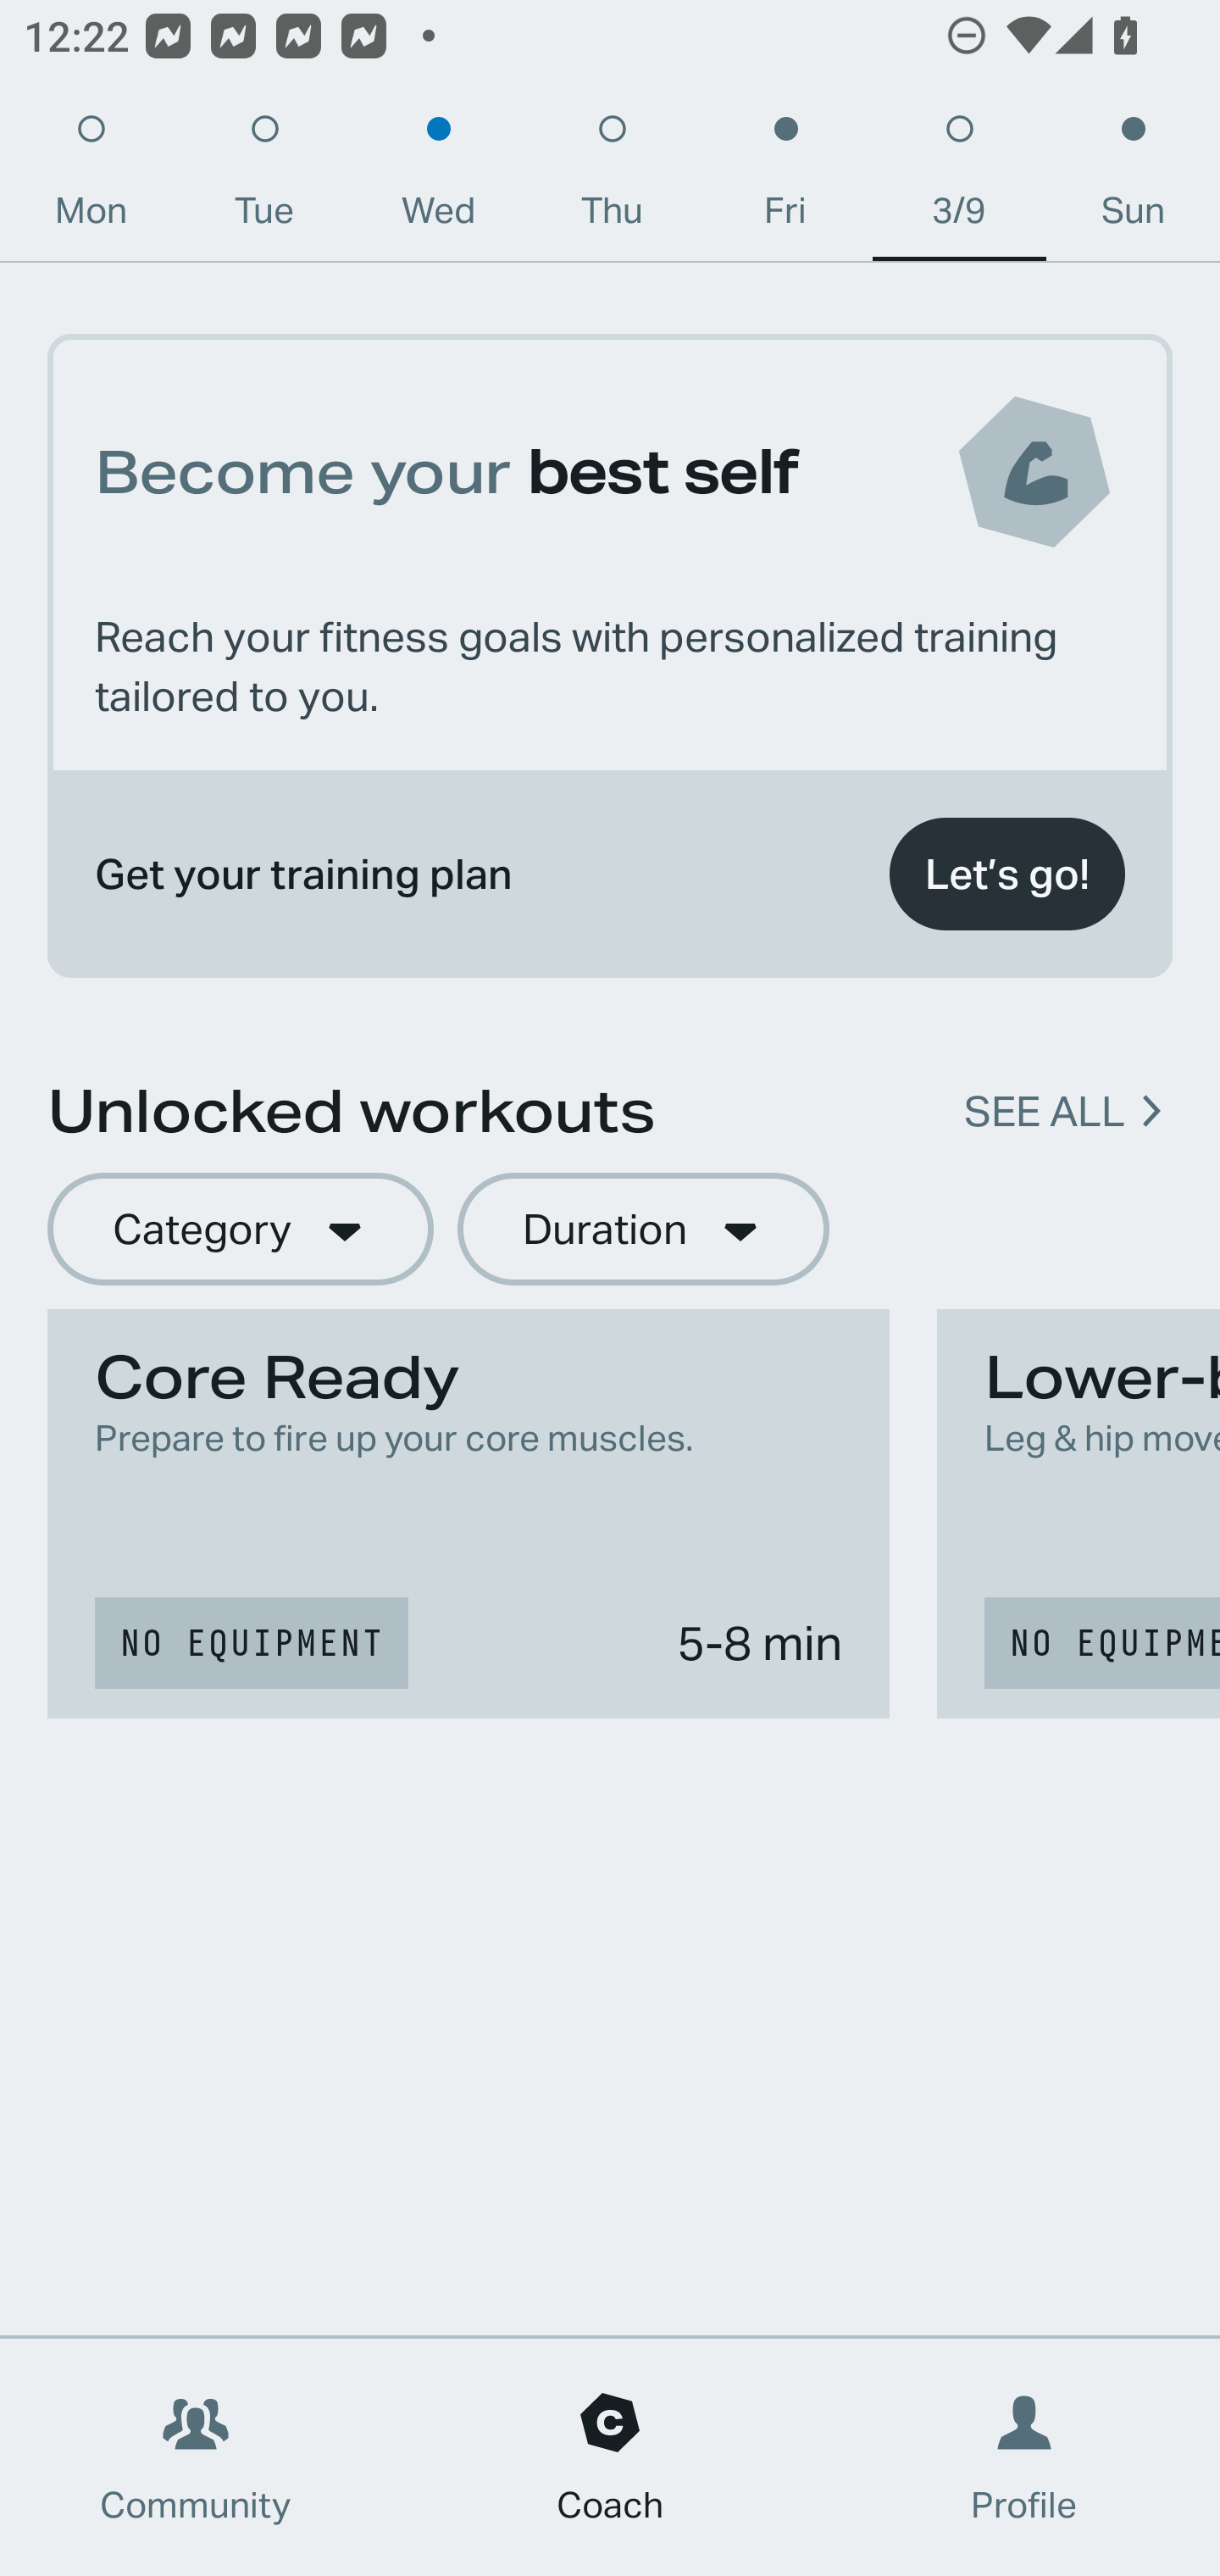 The width and height of the screenshot is (1220, 2576). Describe the element at coordinates (1044, 1112) in the screenshot. I see `SEE ALL` at that location.